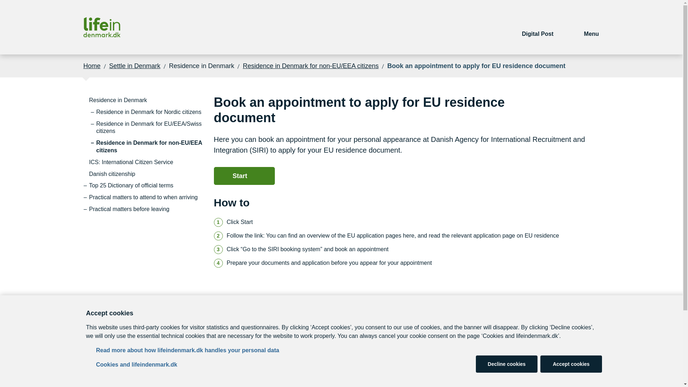 The height and width of the screenshot is (387, 688). Describe the element at coordinates (148, 113) in the screenshot. I see `Residence in Denmark for Nordic citizens` at that location.